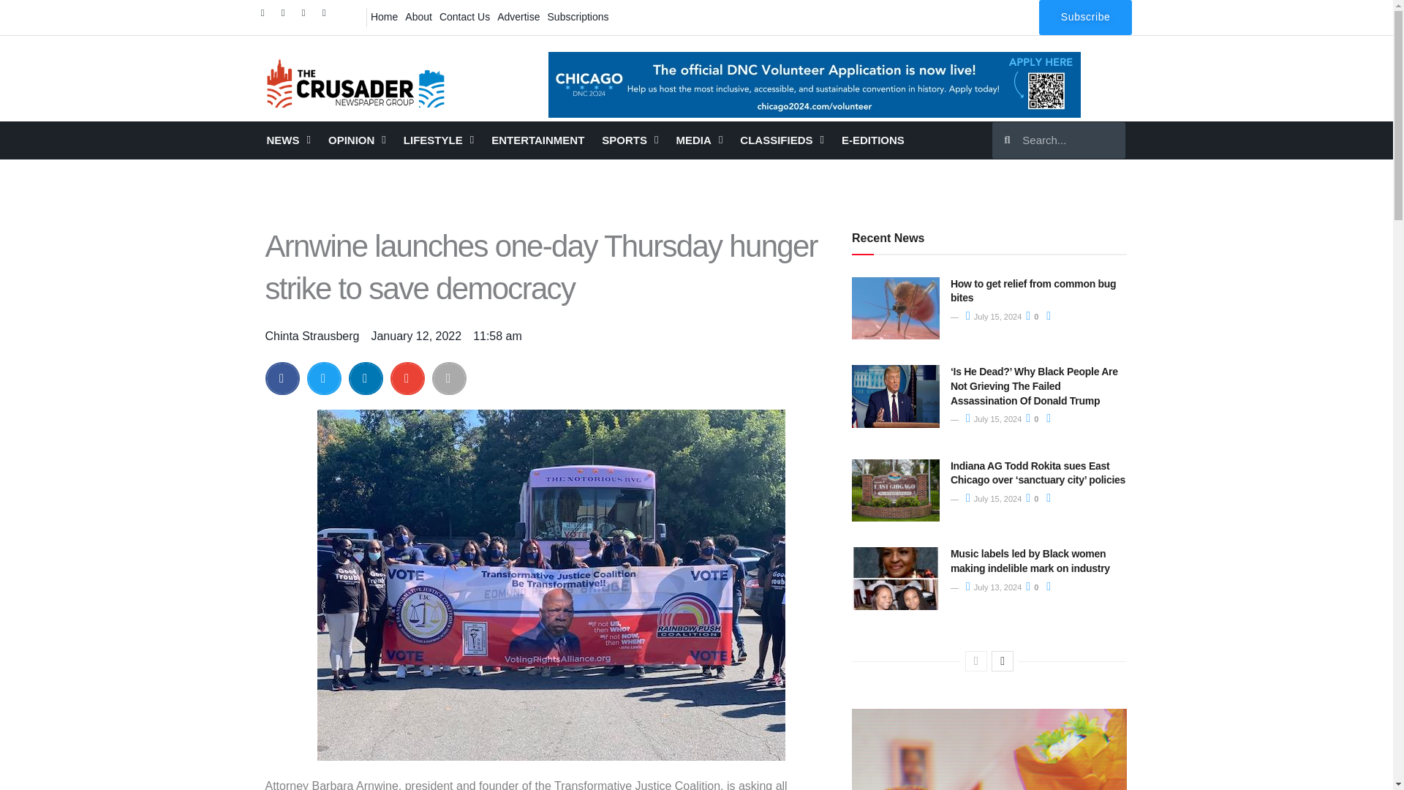 The image size is (1404, 790). Describe the element at coordinates (1085, 18) in the screenshot. I see `Subscribe` at that location.